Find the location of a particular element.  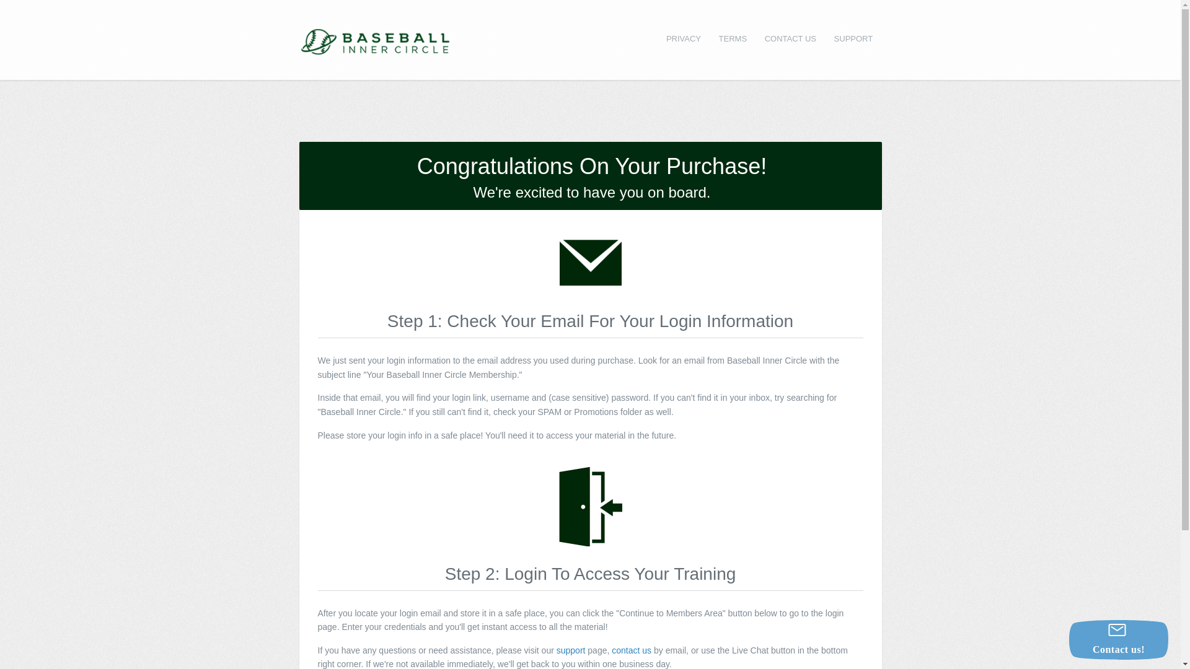

contact us is located at coordinates (631, 650).